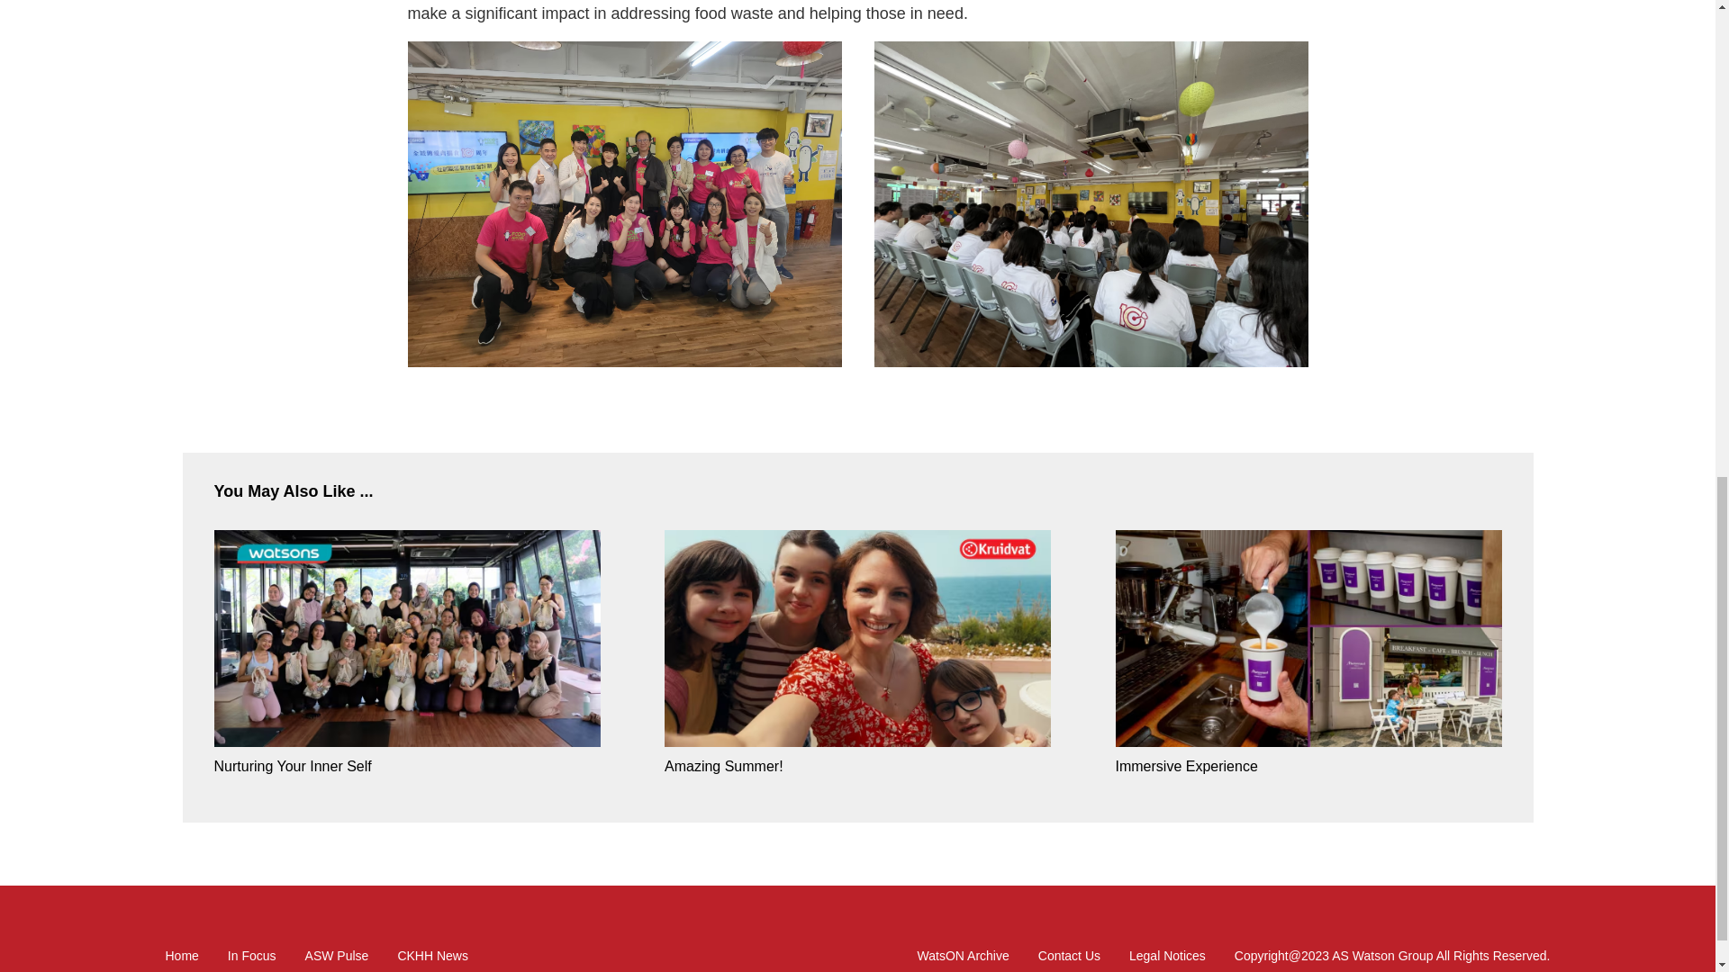 The image size is (1729, 972). Describe the element at coordinates (407, 767) in the screenshot. I see `Nurturing Your Inner Self` at that location.